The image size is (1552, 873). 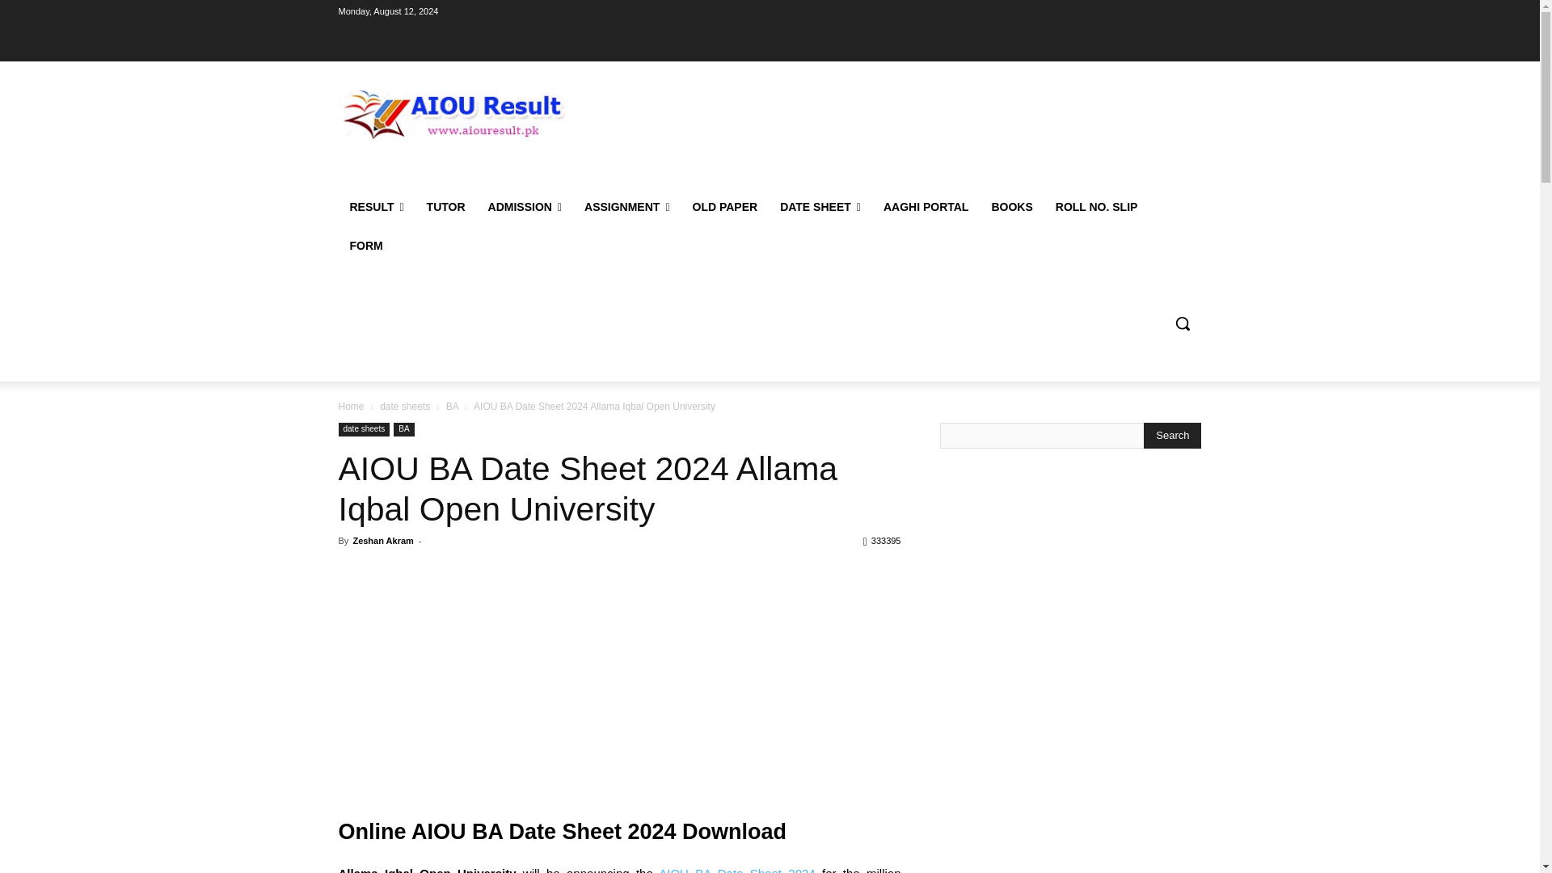 I want to click on TUTOR, so click(x=446, y=207).